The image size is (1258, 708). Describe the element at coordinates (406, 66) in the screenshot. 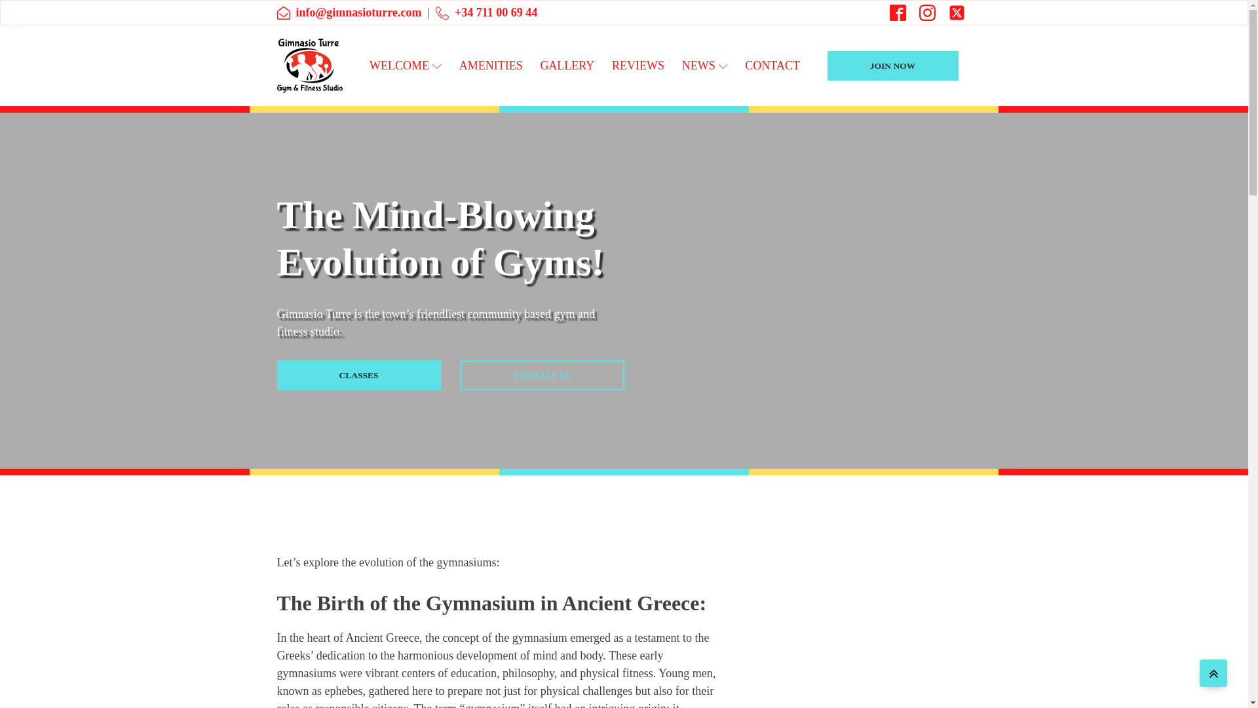

I see `WELCOME` at that location.